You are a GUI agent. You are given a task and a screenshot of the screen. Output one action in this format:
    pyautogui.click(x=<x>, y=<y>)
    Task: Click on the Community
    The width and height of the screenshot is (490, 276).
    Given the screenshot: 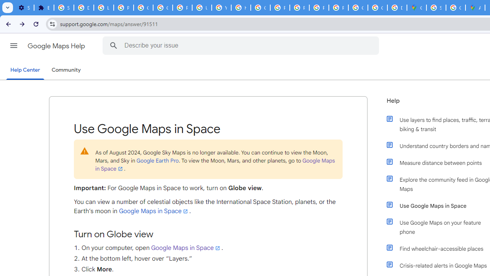 What is the action you would take?
    pyautogui.click(x=66, y=70)
    